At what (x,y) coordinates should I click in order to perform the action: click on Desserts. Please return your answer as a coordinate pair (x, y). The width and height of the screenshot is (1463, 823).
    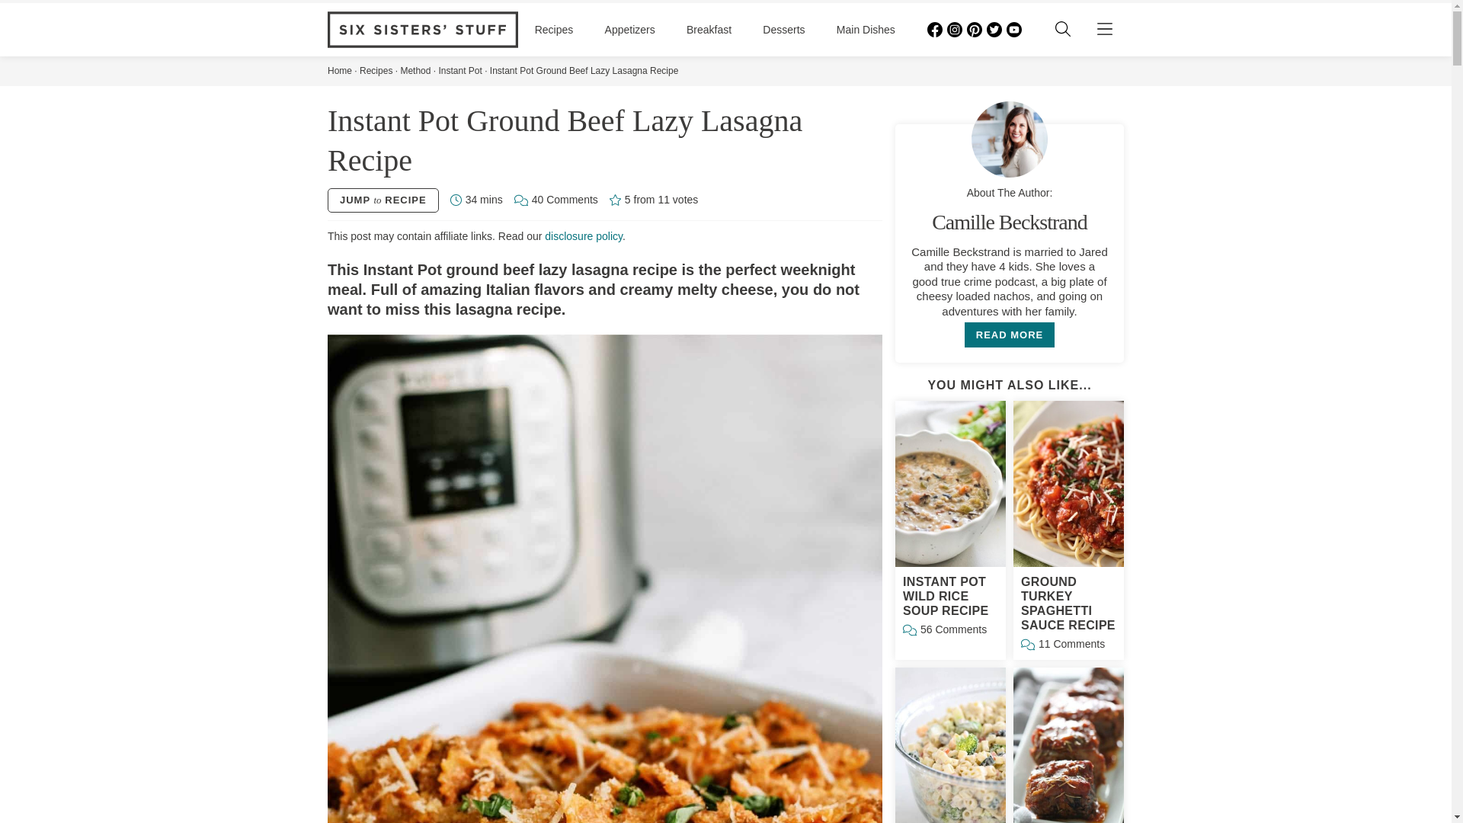
    Looking at the image, I should click on (783, 30).